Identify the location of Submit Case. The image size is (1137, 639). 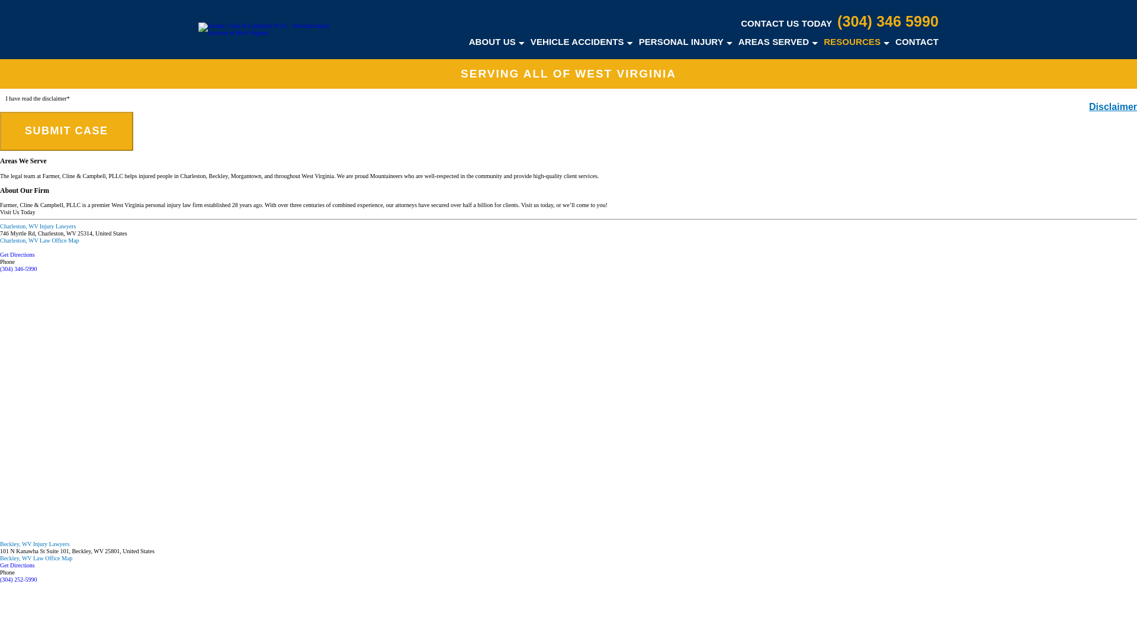
(66, 131).